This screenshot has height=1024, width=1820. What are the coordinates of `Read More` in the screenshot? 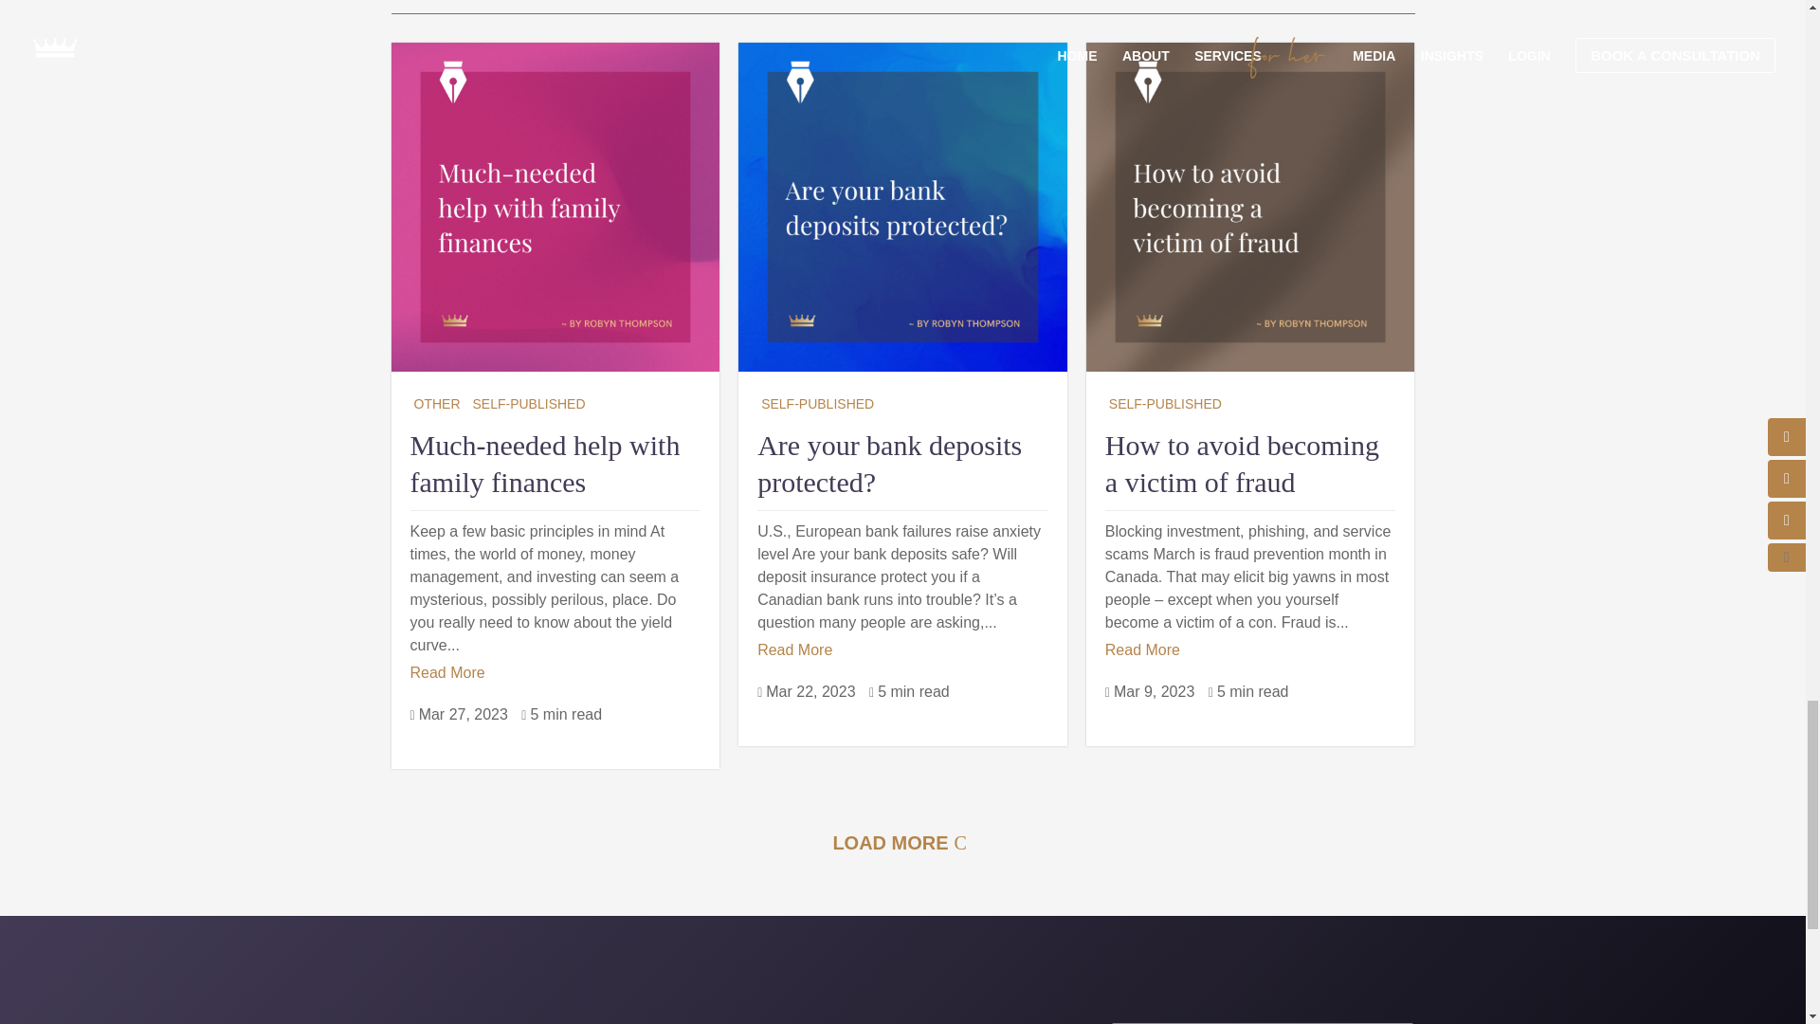 It's located at (794, 649).